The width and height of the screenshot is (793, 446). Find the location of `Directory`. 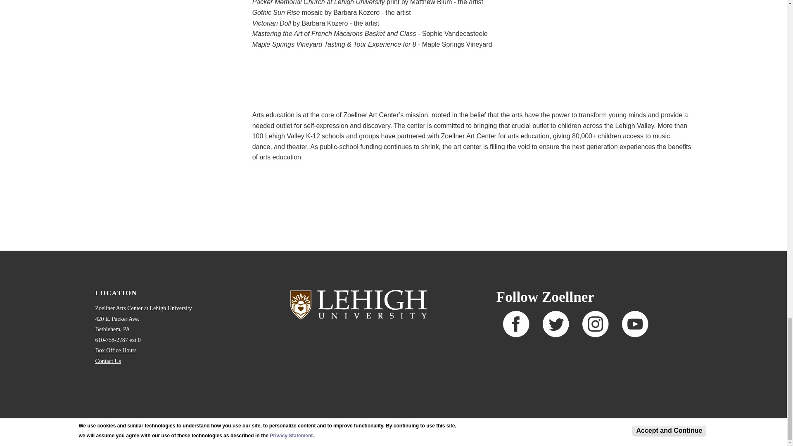

Directory is located at coordinates (154, 422).